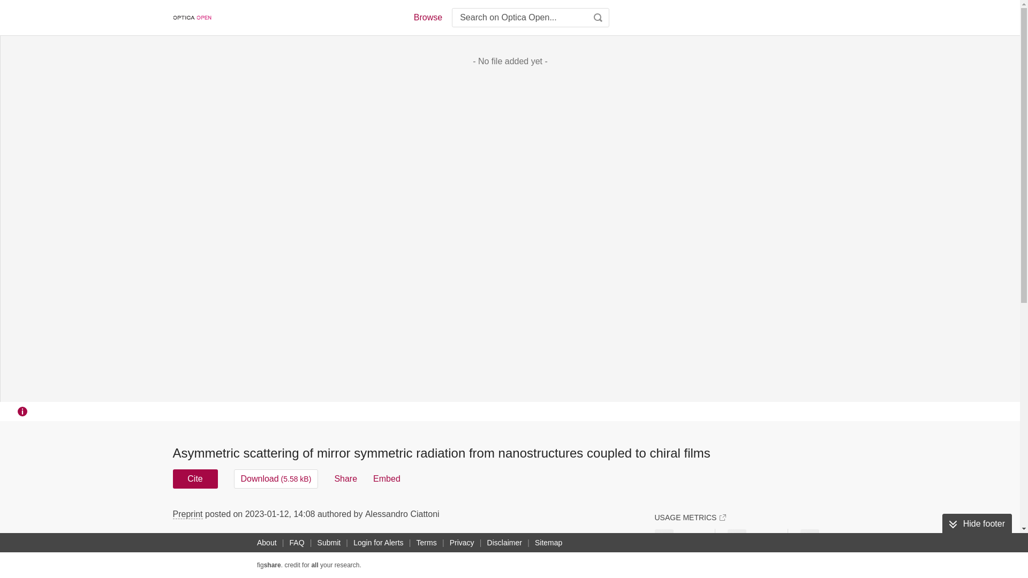  What do you see at coordinates (267, 543) in the screenshot?
I see `About` at bounding box center [267, 543].